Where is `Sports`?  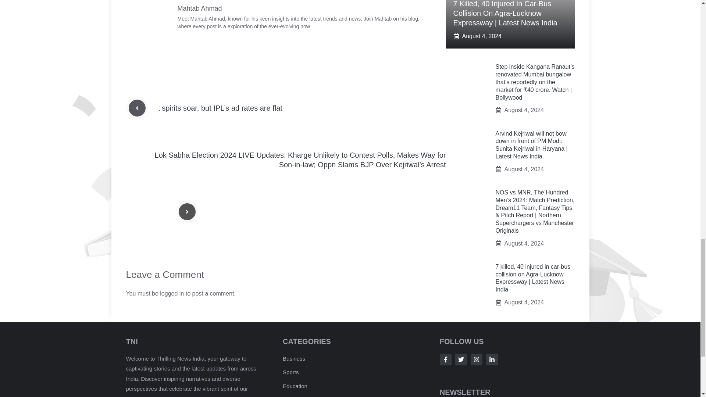
Sports is located at coordinates (290, 372).